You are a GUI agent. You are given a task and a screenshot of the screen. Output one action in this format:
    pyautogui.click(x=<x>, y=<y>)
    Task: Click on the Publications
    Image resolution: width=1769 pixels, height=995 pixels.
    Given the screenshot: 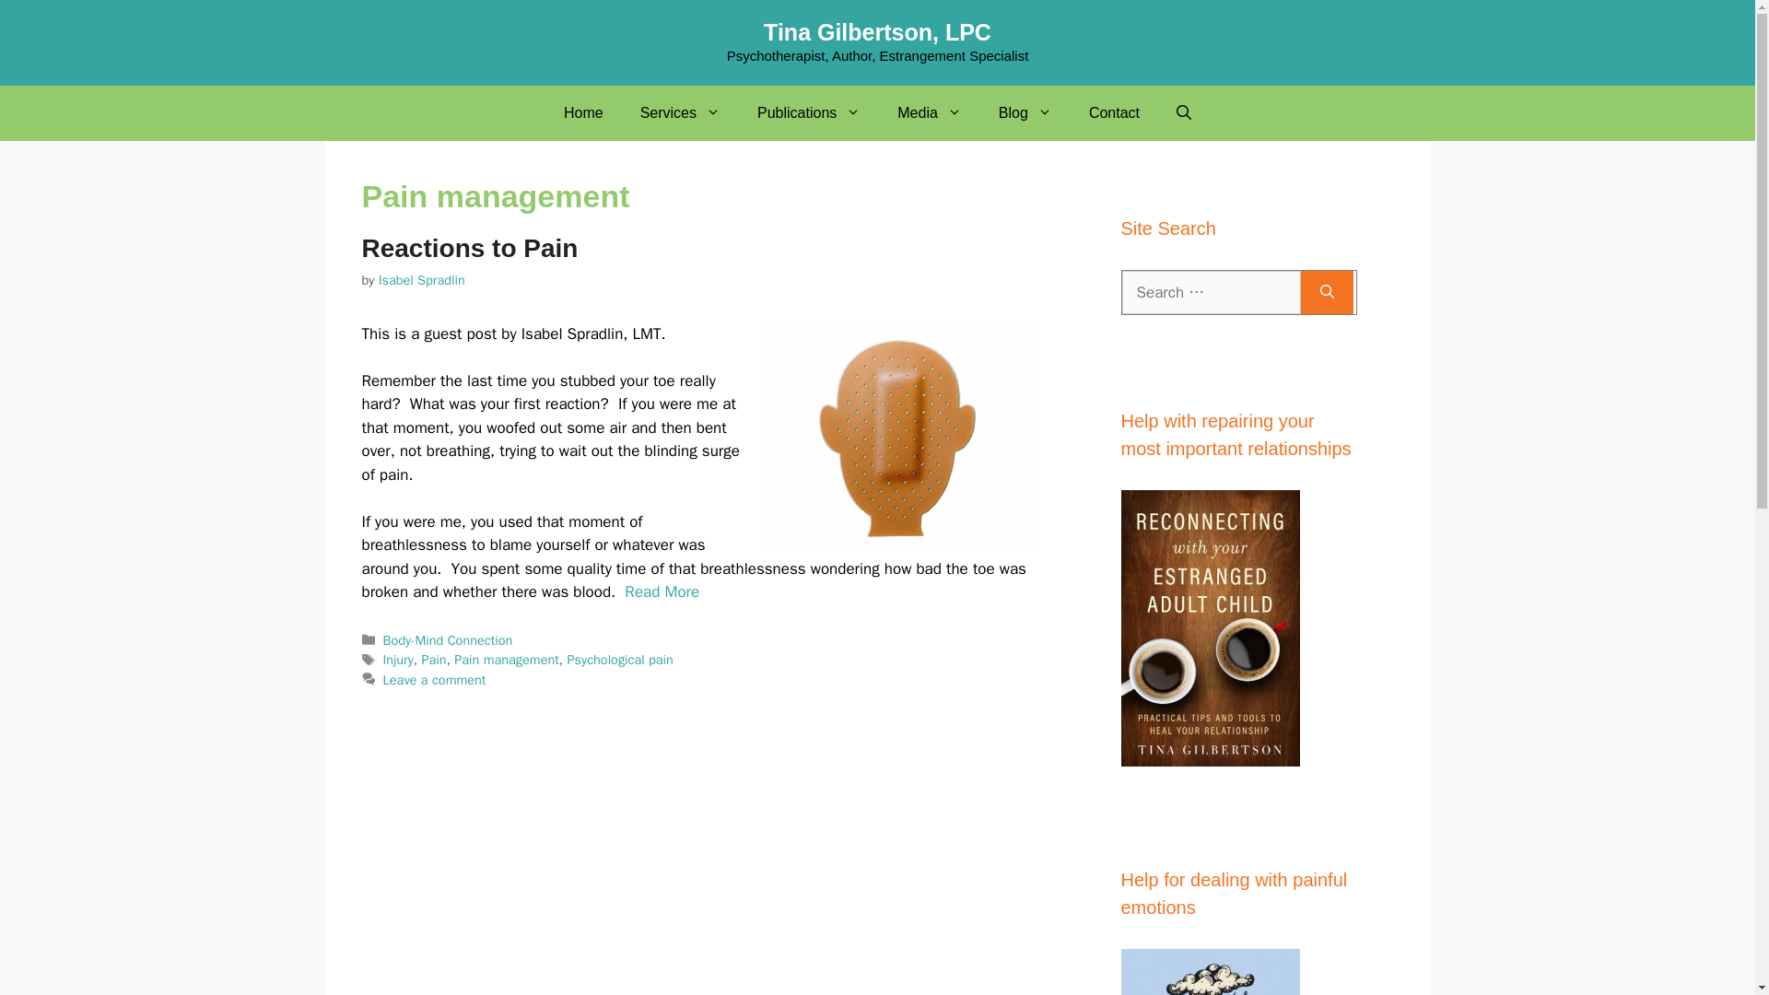 What is the action you would take?
    pyautogui.click(x=809, y=112)
    